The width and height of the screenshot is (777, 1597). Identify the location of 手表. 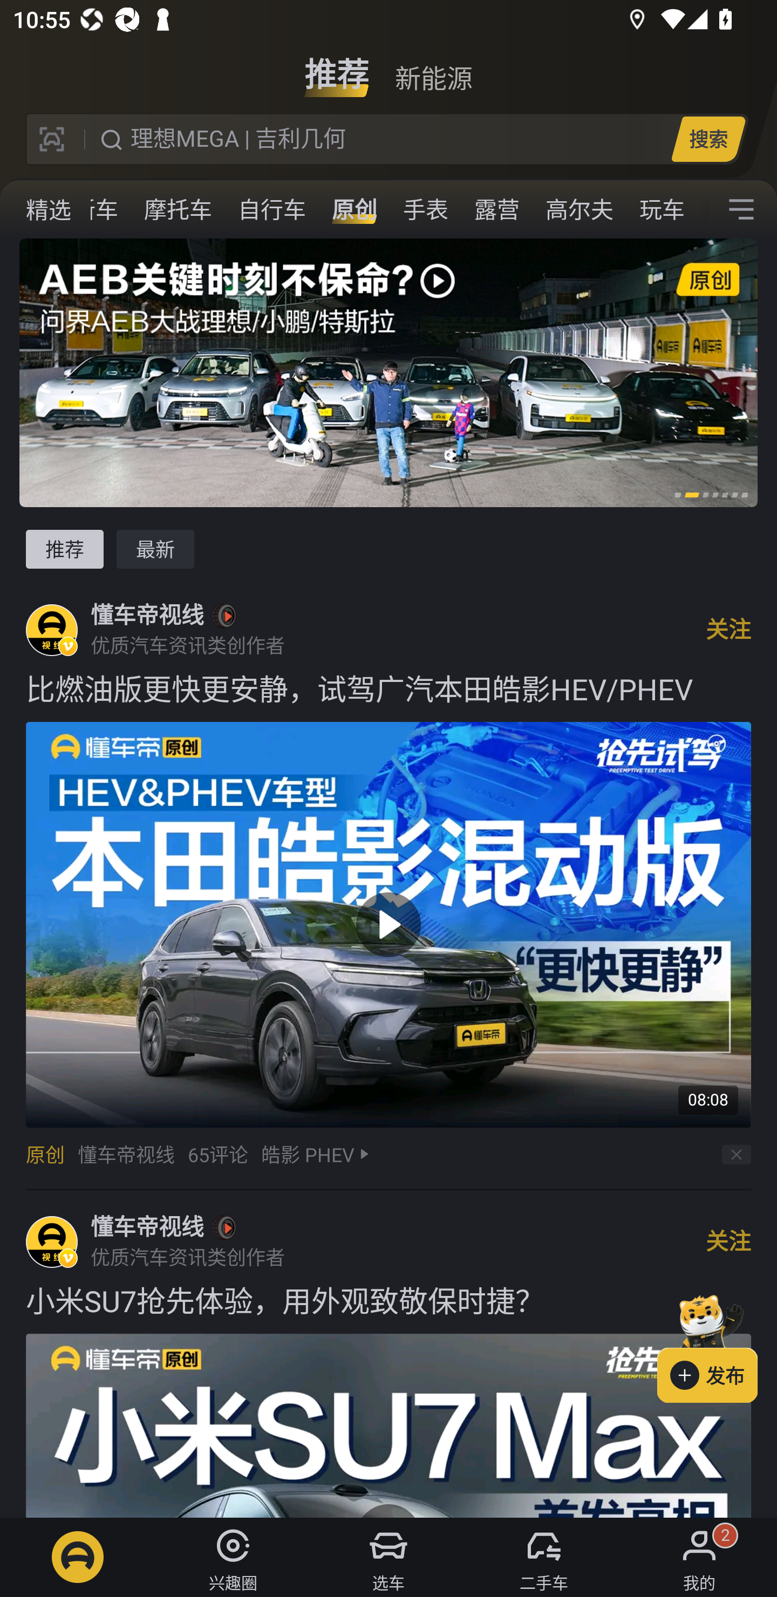
(425, 209).